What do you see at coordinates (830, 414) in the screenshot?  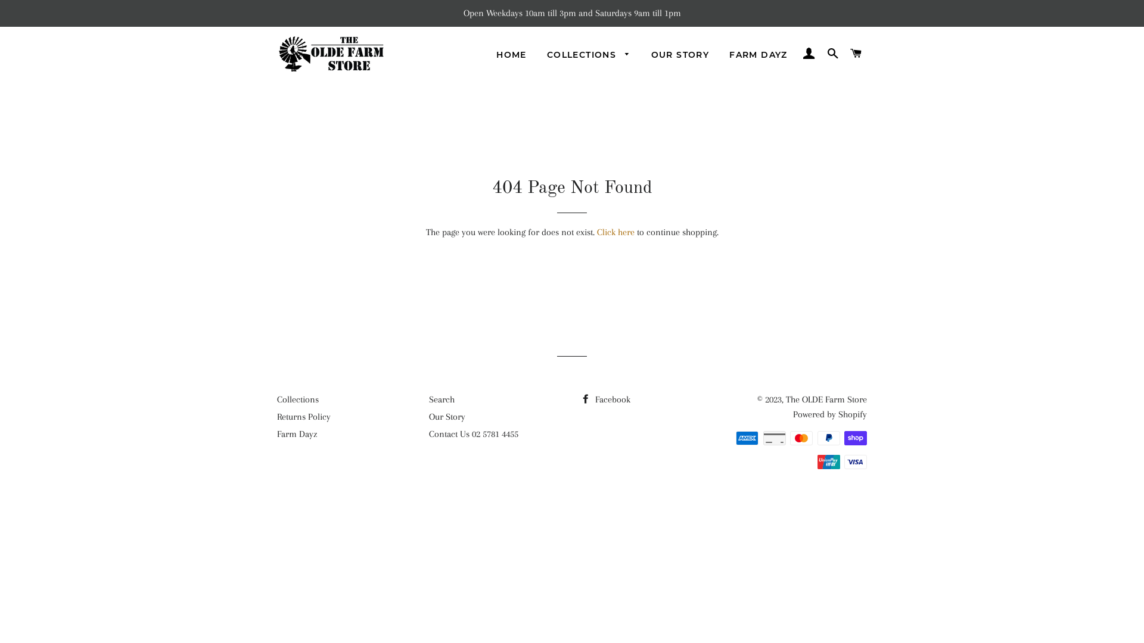 I see `Powered by Shopify` at bounding box center [830, 414].